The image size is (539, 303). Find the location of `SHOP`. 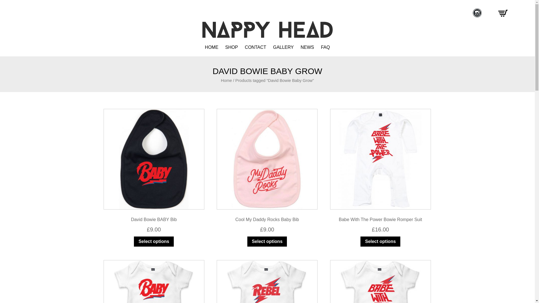

SHOP is located at coordinates (231, 47).